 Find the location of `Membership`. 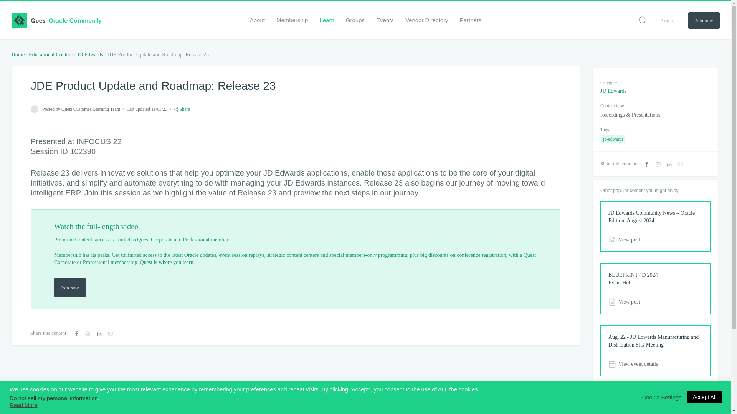

Membership is located at coordinates (292, 20).